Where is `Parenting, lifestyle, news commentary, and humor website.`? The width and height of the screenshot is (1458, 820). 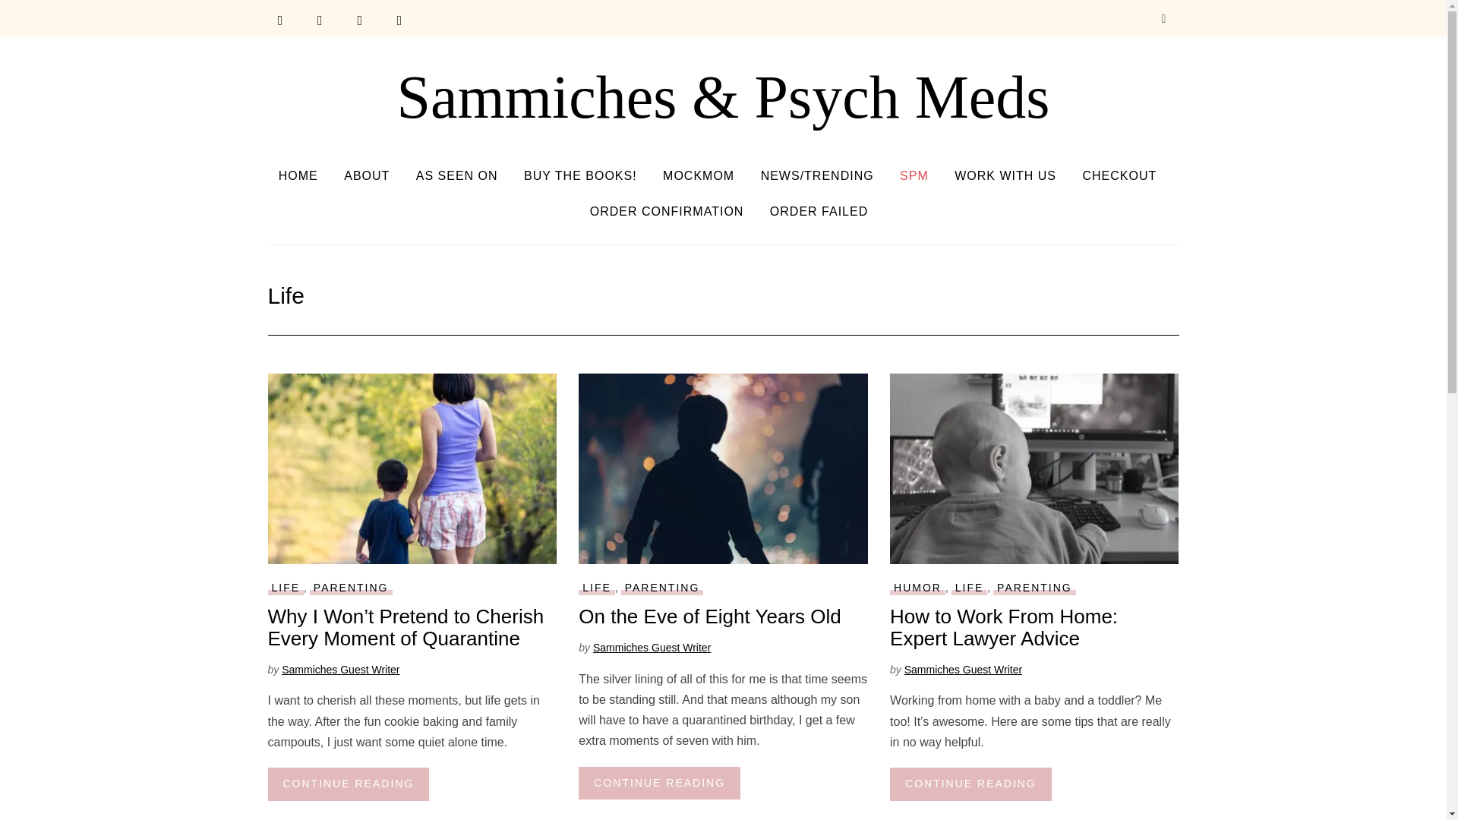
Parenting, lifestyle, news commentary, and humor website. is located at coordinates (723, 97).